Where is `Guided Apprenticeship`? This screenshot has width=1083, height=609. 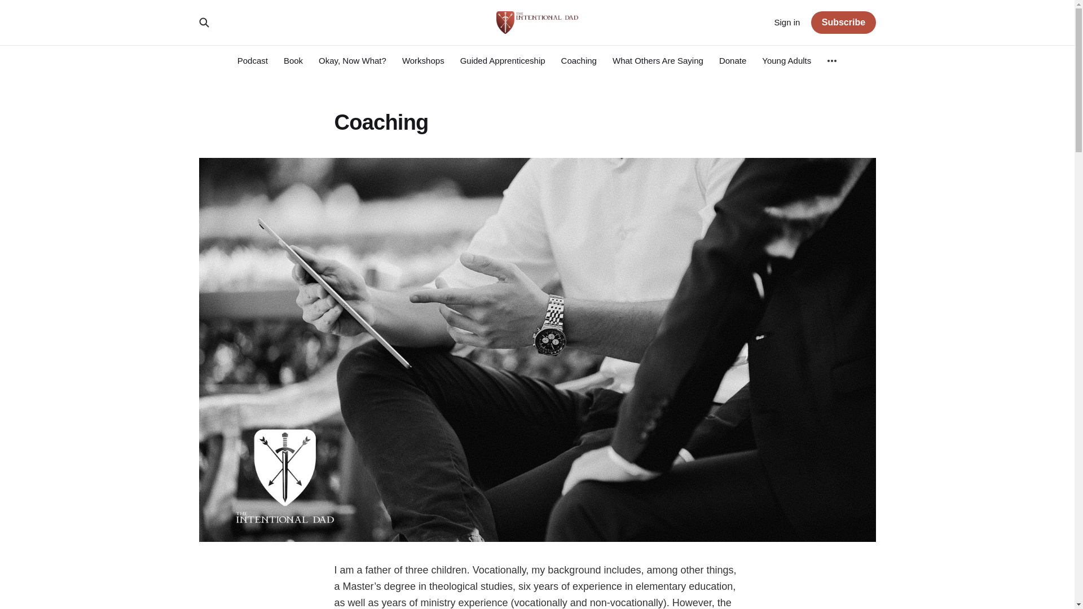 Guided Apprenticeship is located at coordinates (503, 60).